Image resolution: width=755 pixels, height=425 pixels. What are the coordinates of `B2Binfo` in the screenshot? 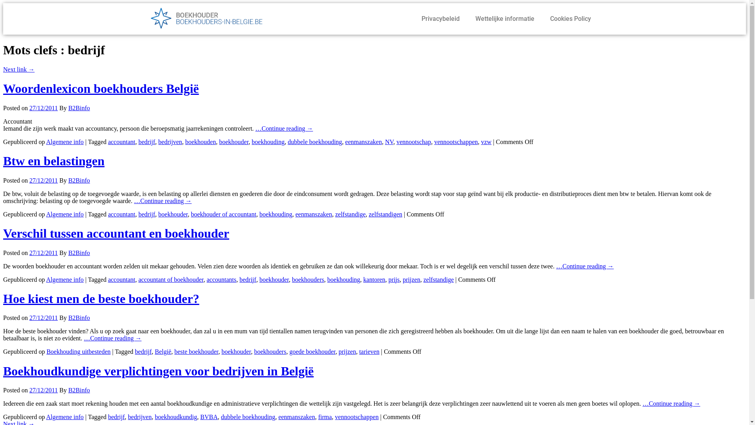 It's located at (79, 318).